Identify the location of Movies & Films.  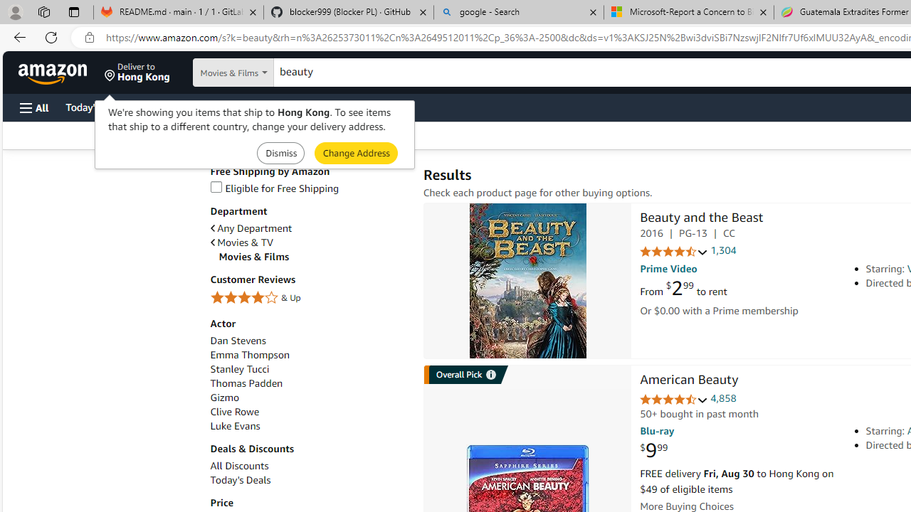
(313, 257).